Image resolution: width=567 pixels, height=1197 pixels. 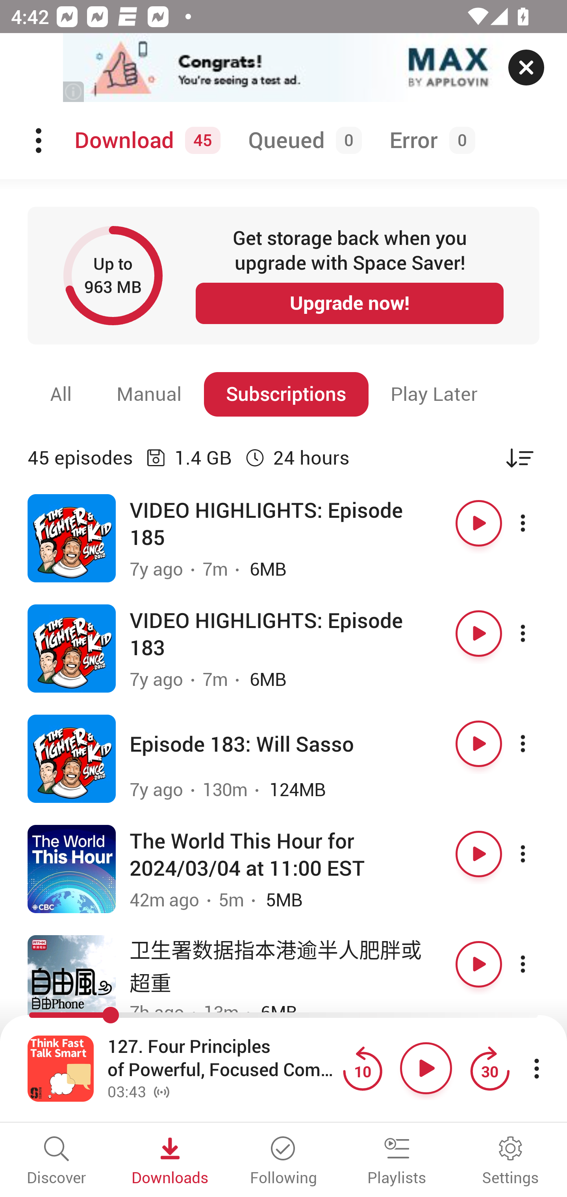 What do you see at coordinates (520, 458) in the screenshot?
I see `Change sort order` at bounding box center [520, 458].